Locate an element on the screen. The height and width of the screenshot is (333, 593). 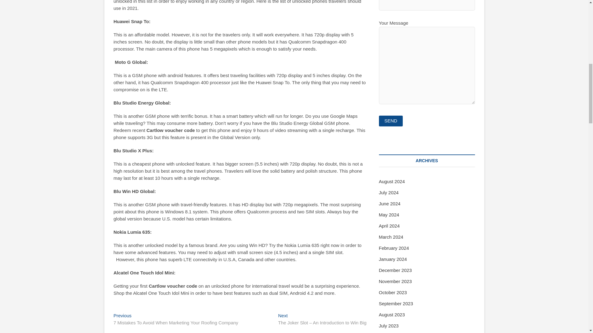
April 2024 is located at coordinates (389, 226).